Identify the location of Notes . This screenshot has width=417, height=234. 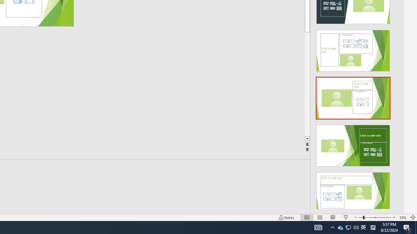
(286, 217).